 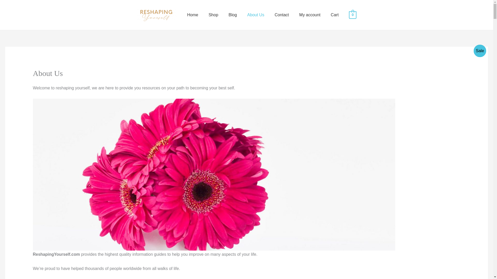 I want to click on Home, so click(x=193, y=15).